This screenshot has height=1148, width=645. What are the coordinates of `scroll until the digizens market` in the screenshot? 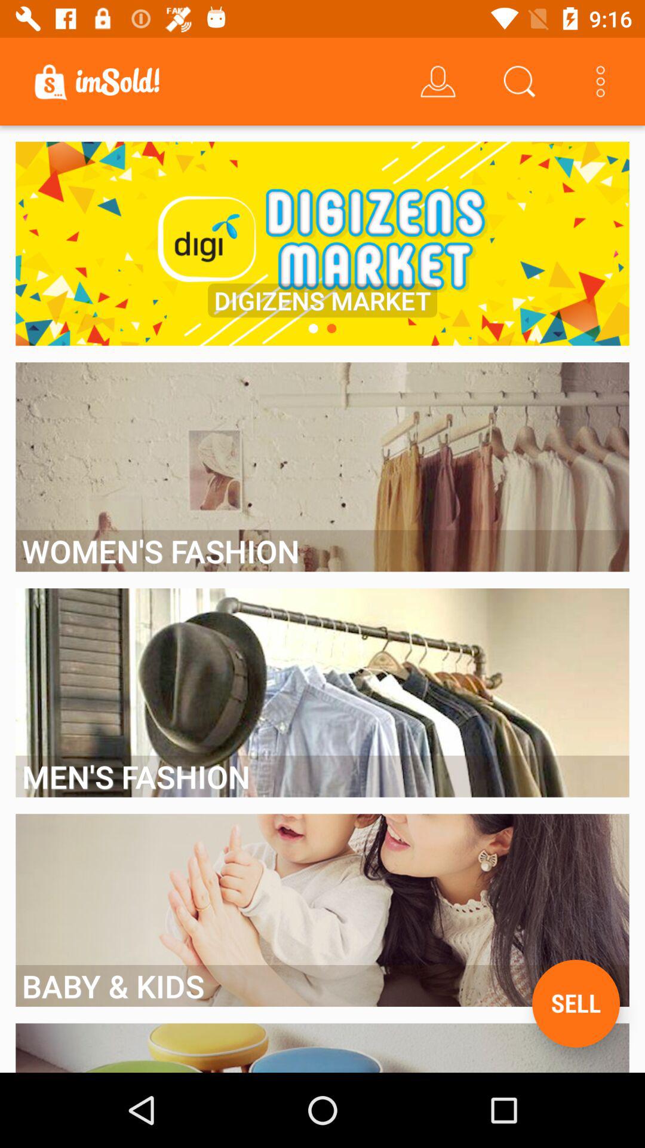 It's located at (322, 300).